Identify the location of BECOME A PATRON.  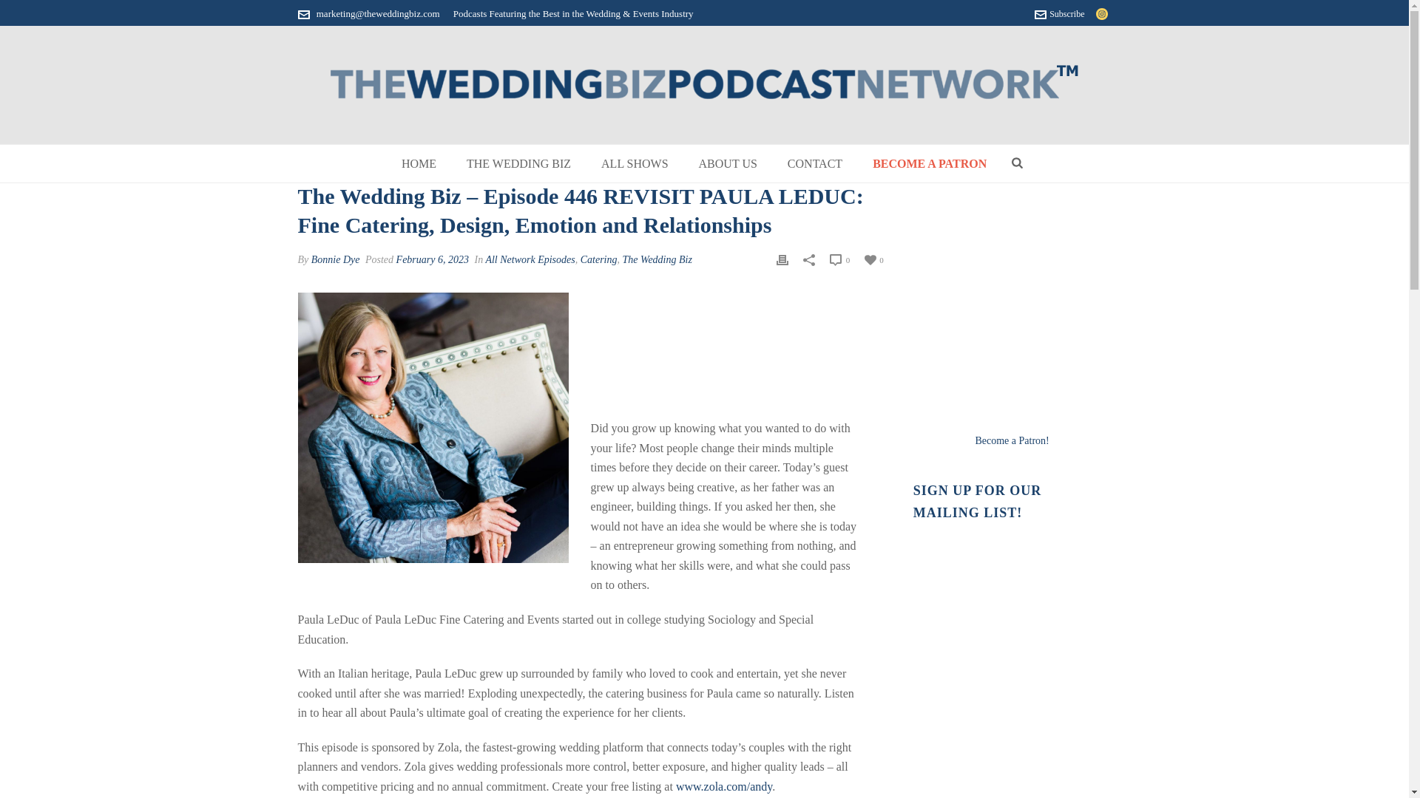
(929, 163).